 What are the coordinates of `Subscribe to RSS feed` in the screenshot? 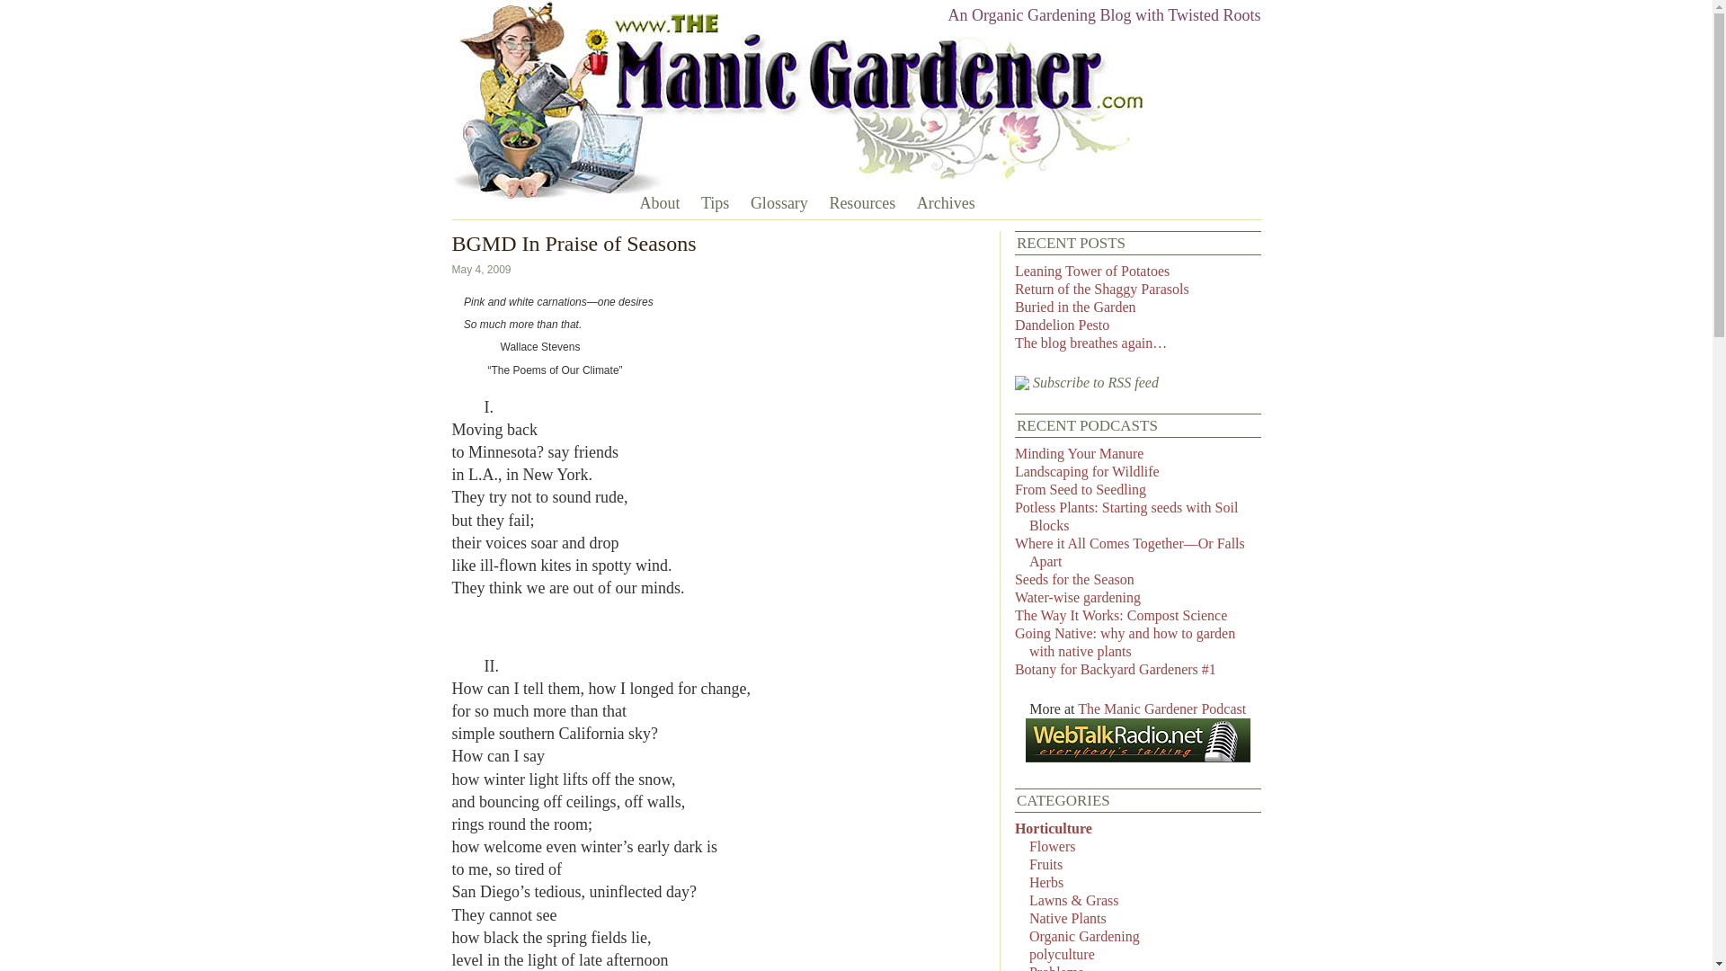 It's located at (1086, 382).